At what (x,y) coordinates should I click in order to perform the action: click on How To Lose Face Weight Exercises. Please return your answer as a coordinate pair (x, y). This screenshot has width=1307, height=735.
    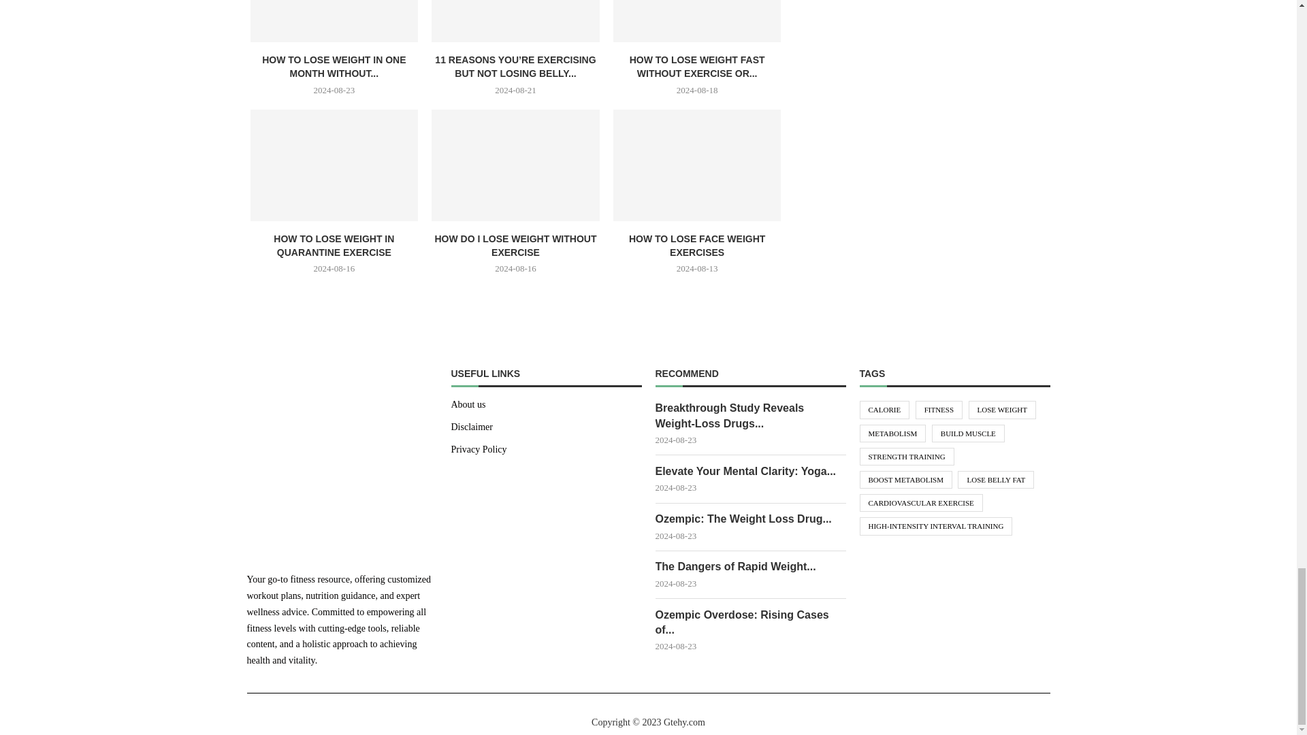
    Looking at the image, I should click on (697, 165).